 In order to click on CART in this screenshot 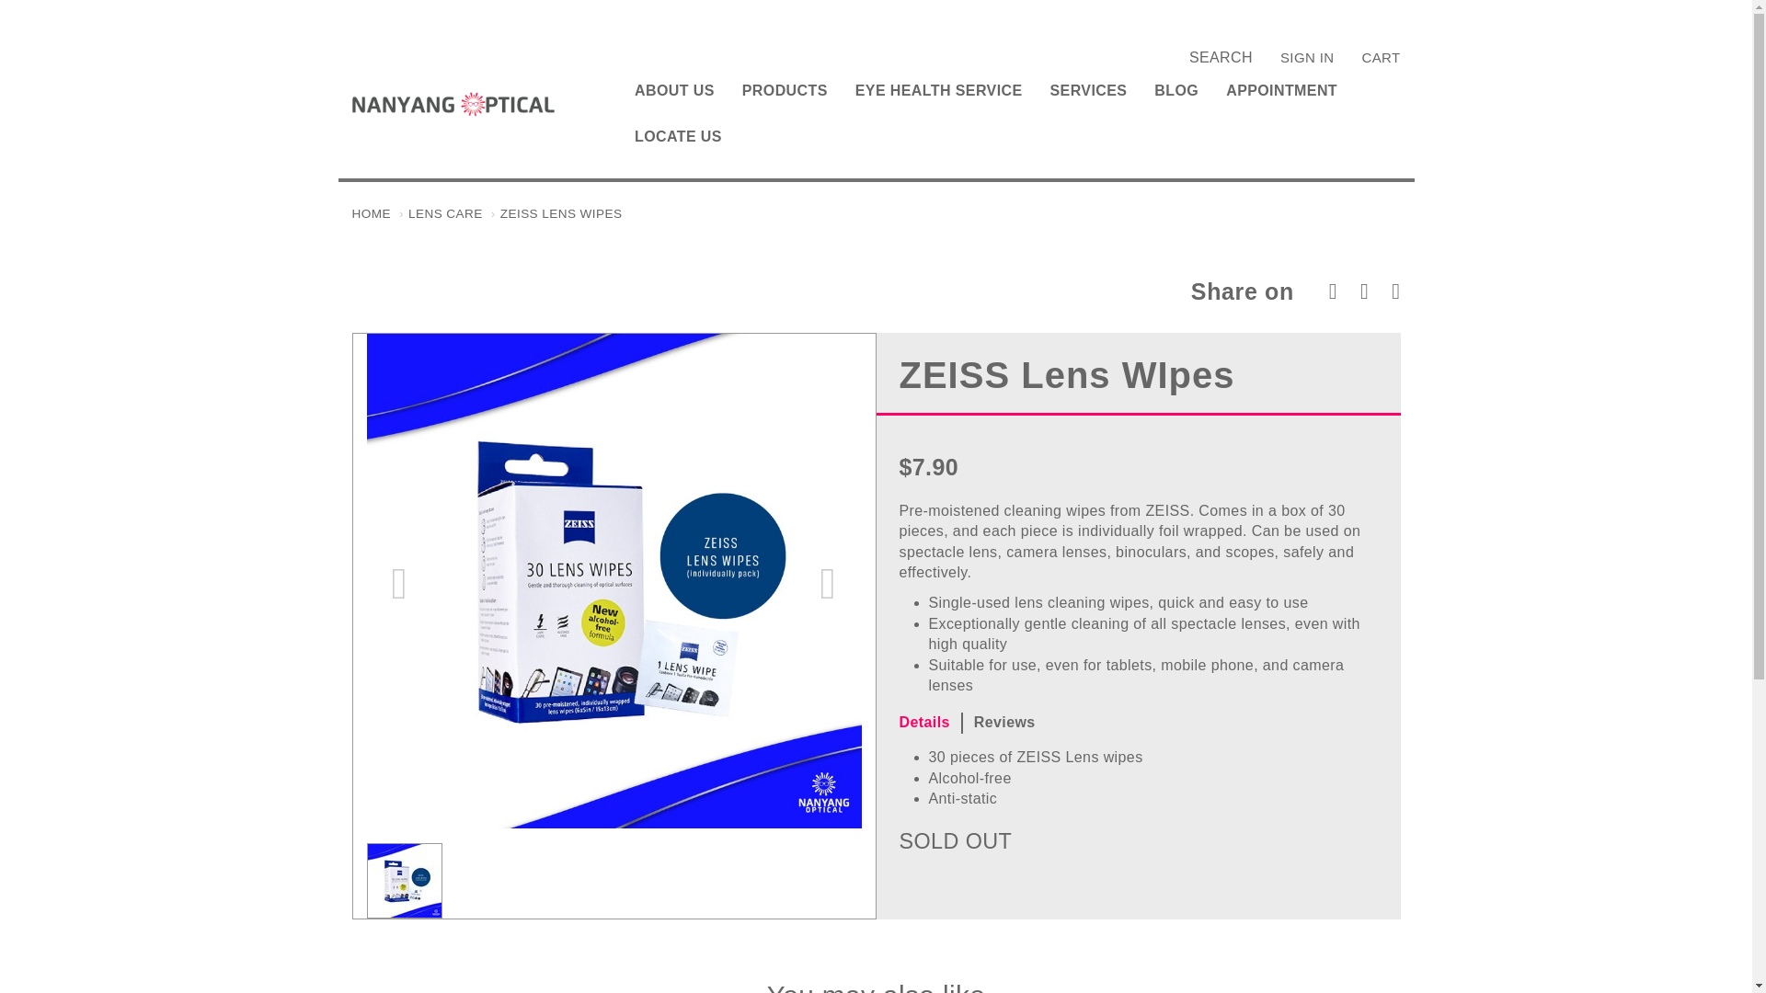, I will do `click(1373, 57)`.